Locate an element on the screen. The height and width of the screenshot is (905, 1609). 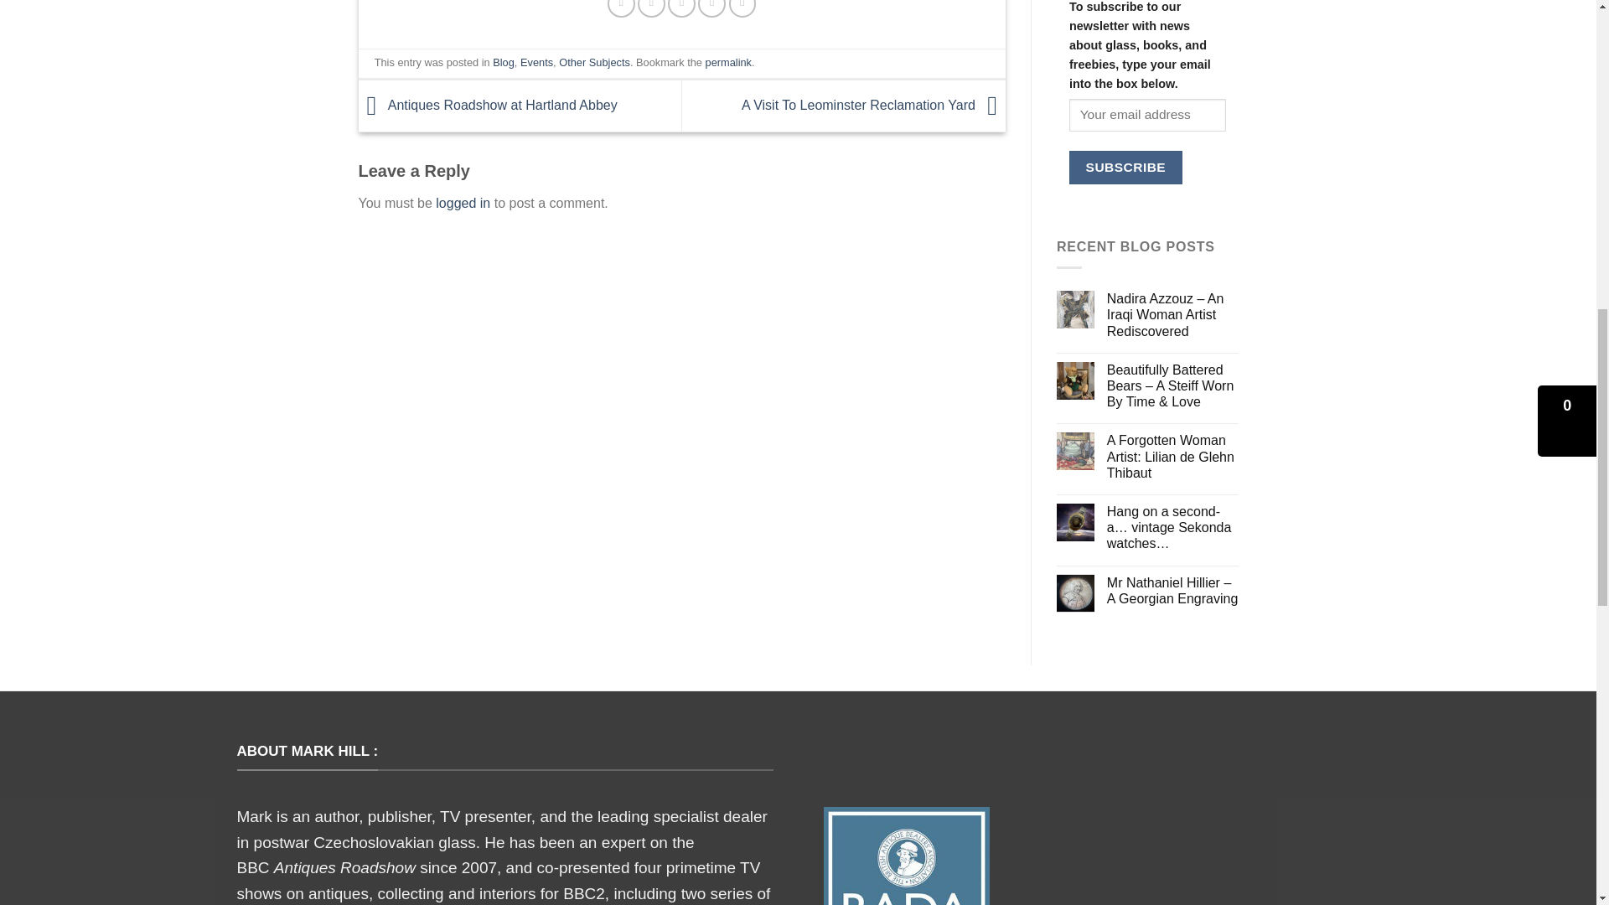
Subscribe is located at coordinates (1126, 168).